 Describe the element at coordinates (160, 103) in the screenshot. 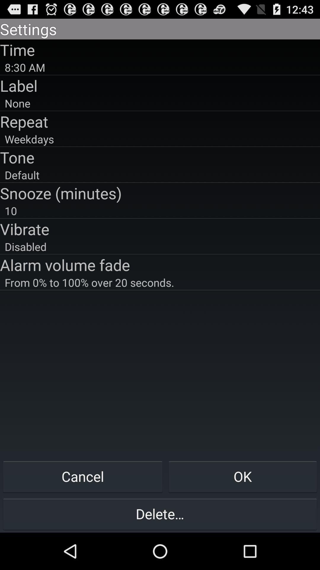

I see `swipe until the none icon` at that location.